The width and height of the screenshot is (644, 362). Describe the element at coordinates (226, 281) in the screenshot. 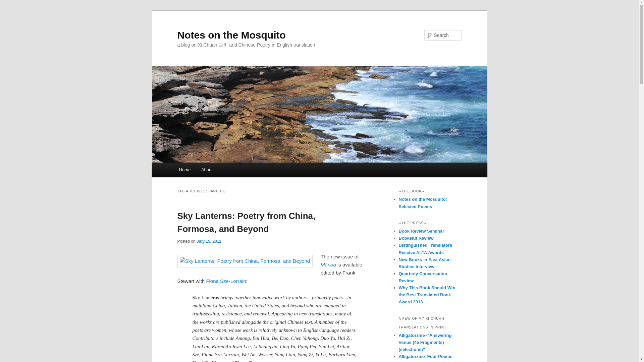

I see `Fiona Sze-Lorrain` at that location.